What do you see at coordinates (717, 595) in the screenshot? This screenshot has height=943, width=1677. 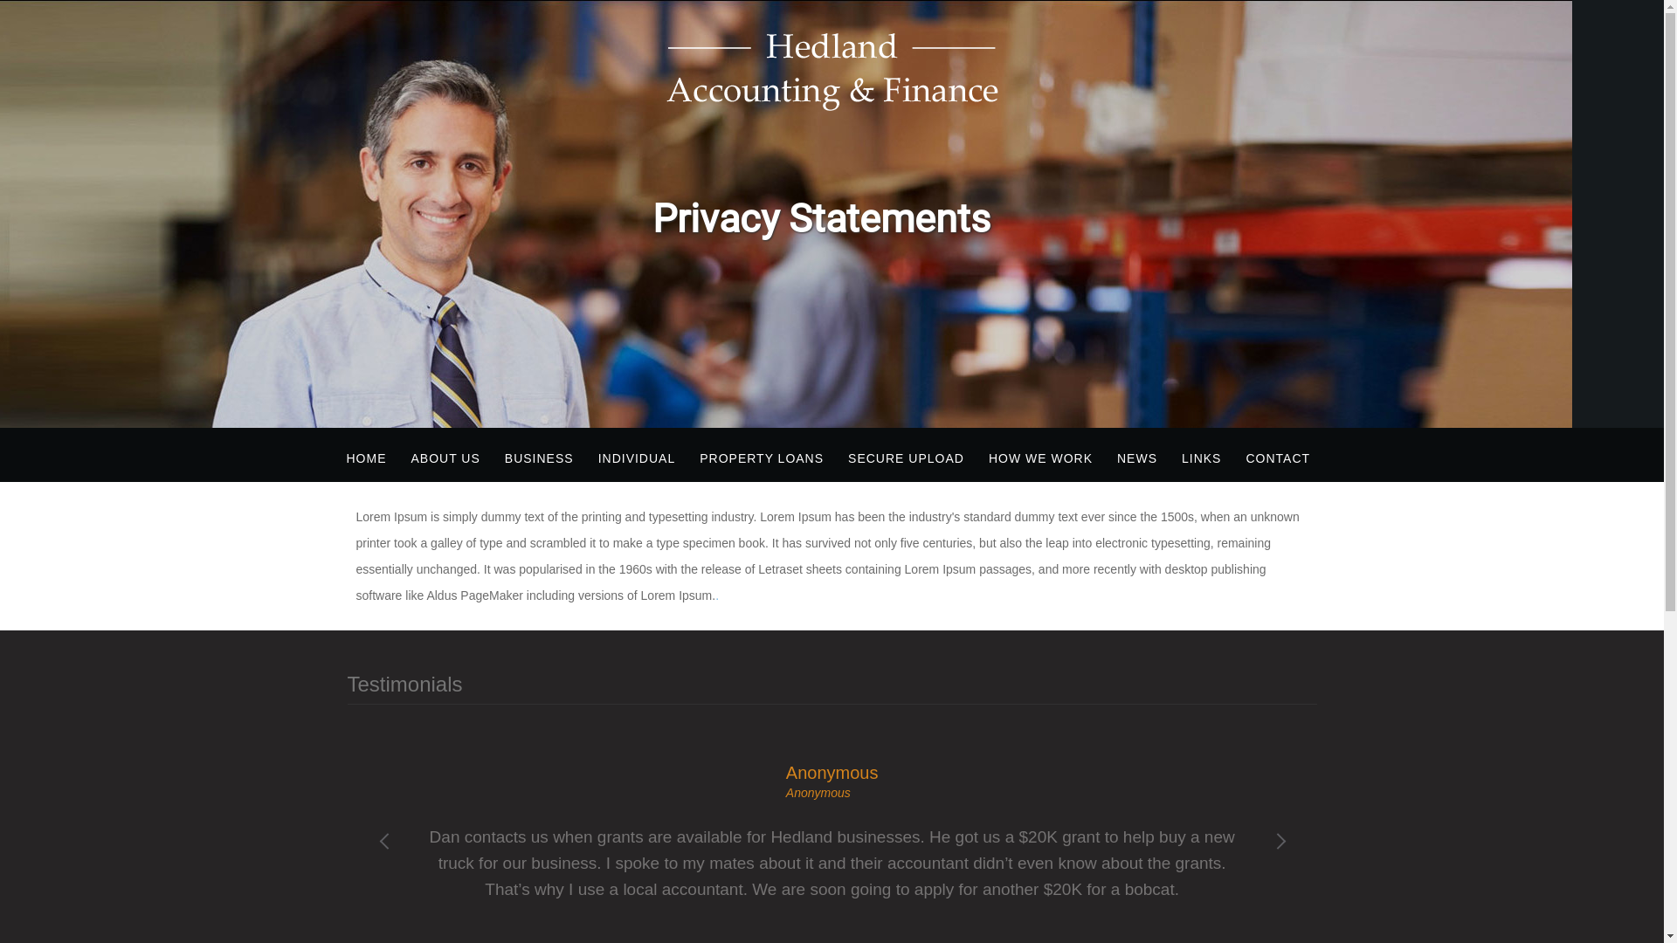 I see `.` at bounding box center [717, 595].